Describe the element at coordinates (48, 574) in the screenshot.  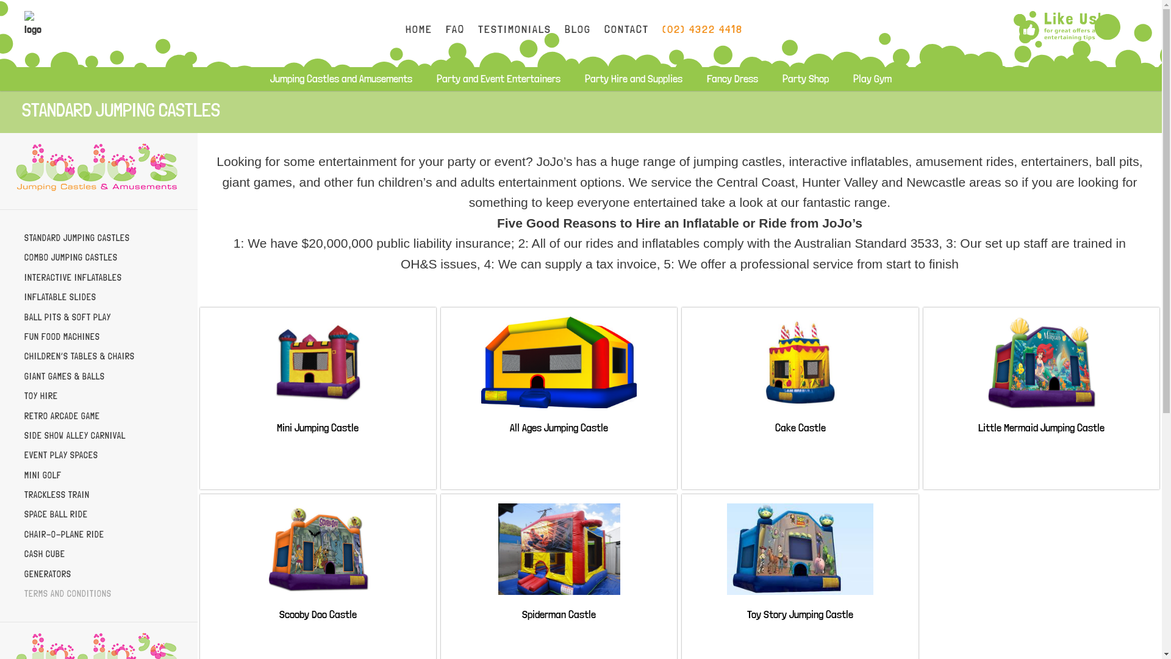
I see `GENERATORS` at that location.